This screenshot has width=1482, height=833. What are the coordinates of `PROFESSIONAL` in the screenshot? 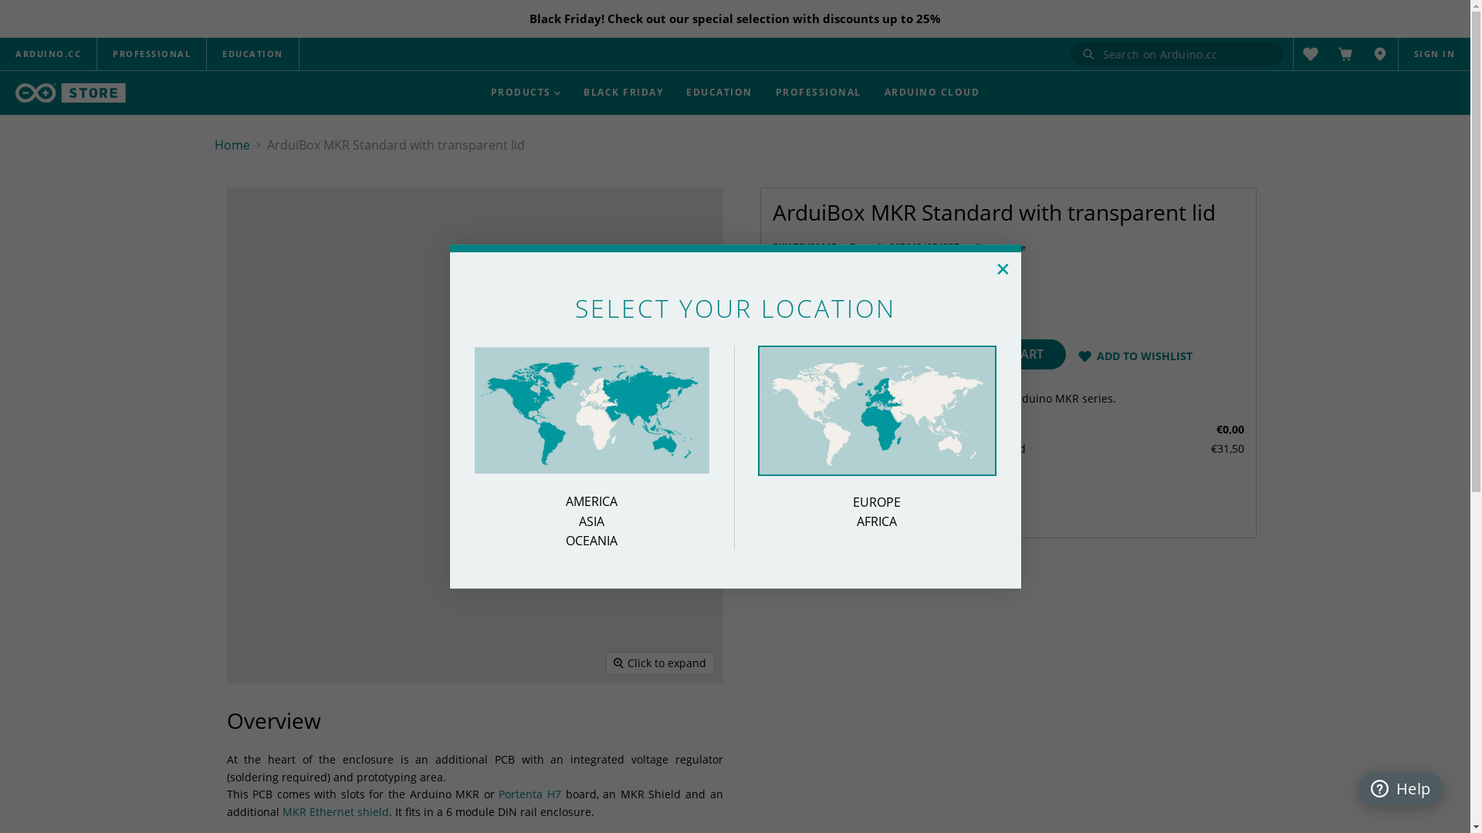 It's located at (151, 54).